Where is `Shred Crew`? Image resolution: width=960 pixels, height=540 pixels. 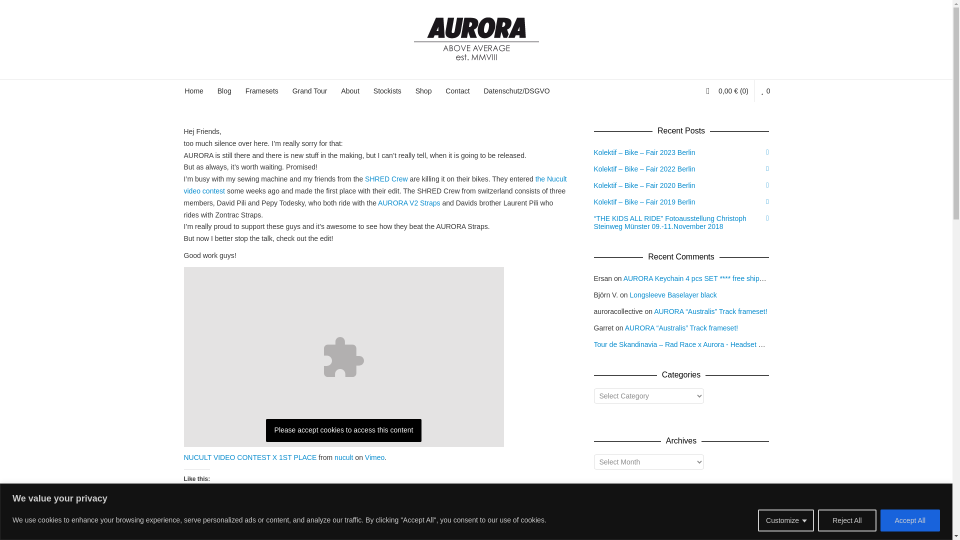
Shred Crew is located at coordinates (386, 179).